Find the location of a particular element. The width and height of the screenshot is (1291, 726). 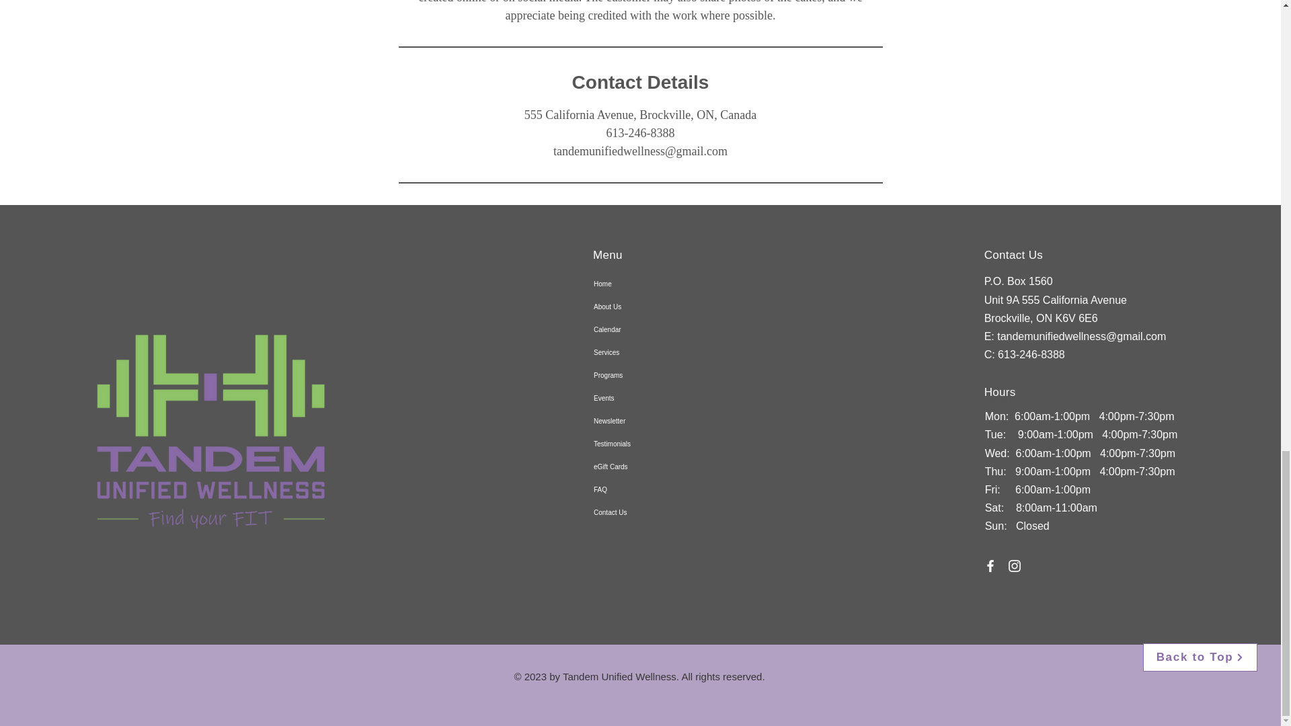

Newsletter is located at coordinates (641, 421).